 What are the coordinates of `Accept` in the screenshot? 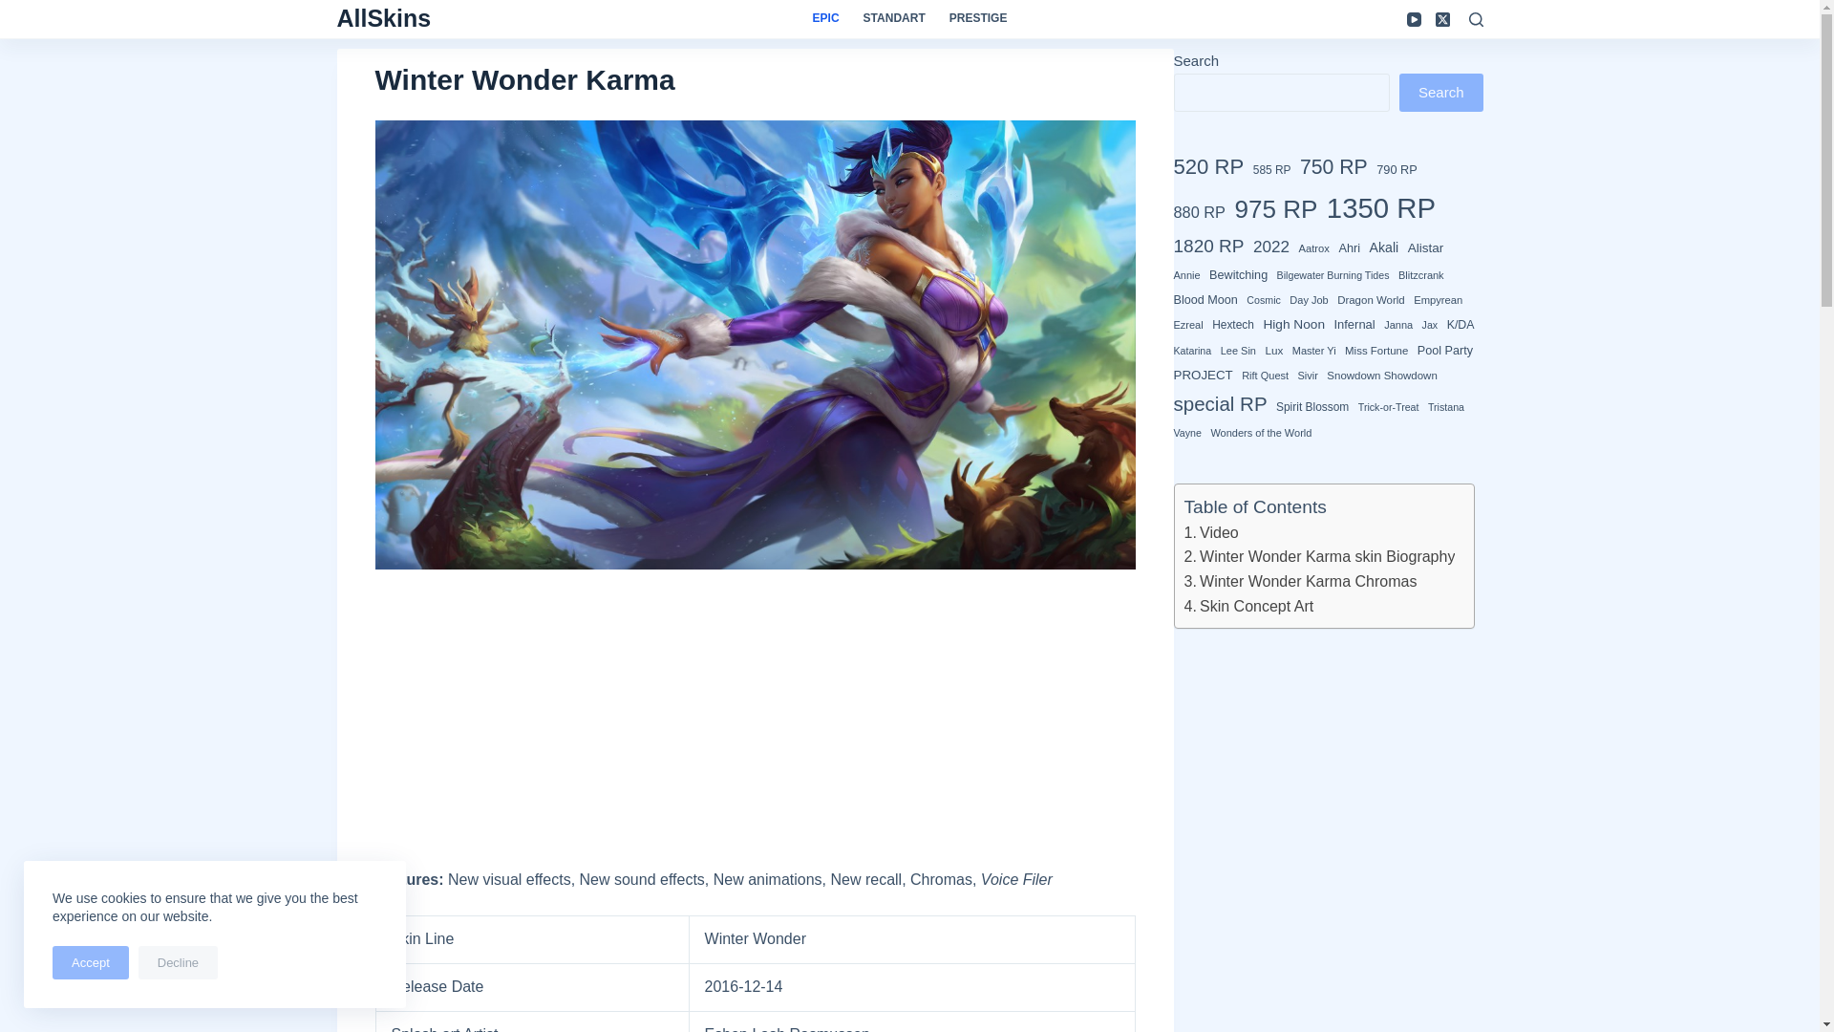 It's located at (90, 962).